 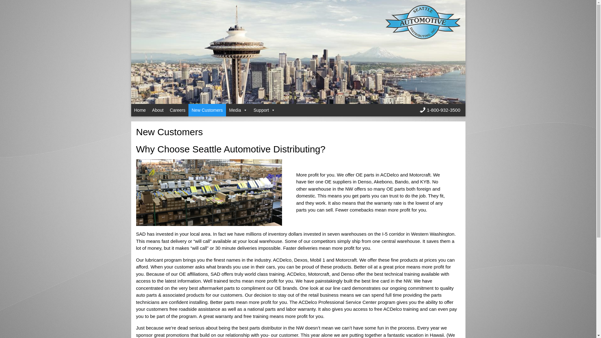 What do you see at coordinates (140, 110) in the screenshot?
I see `Home` at bounding box center [140, 110].